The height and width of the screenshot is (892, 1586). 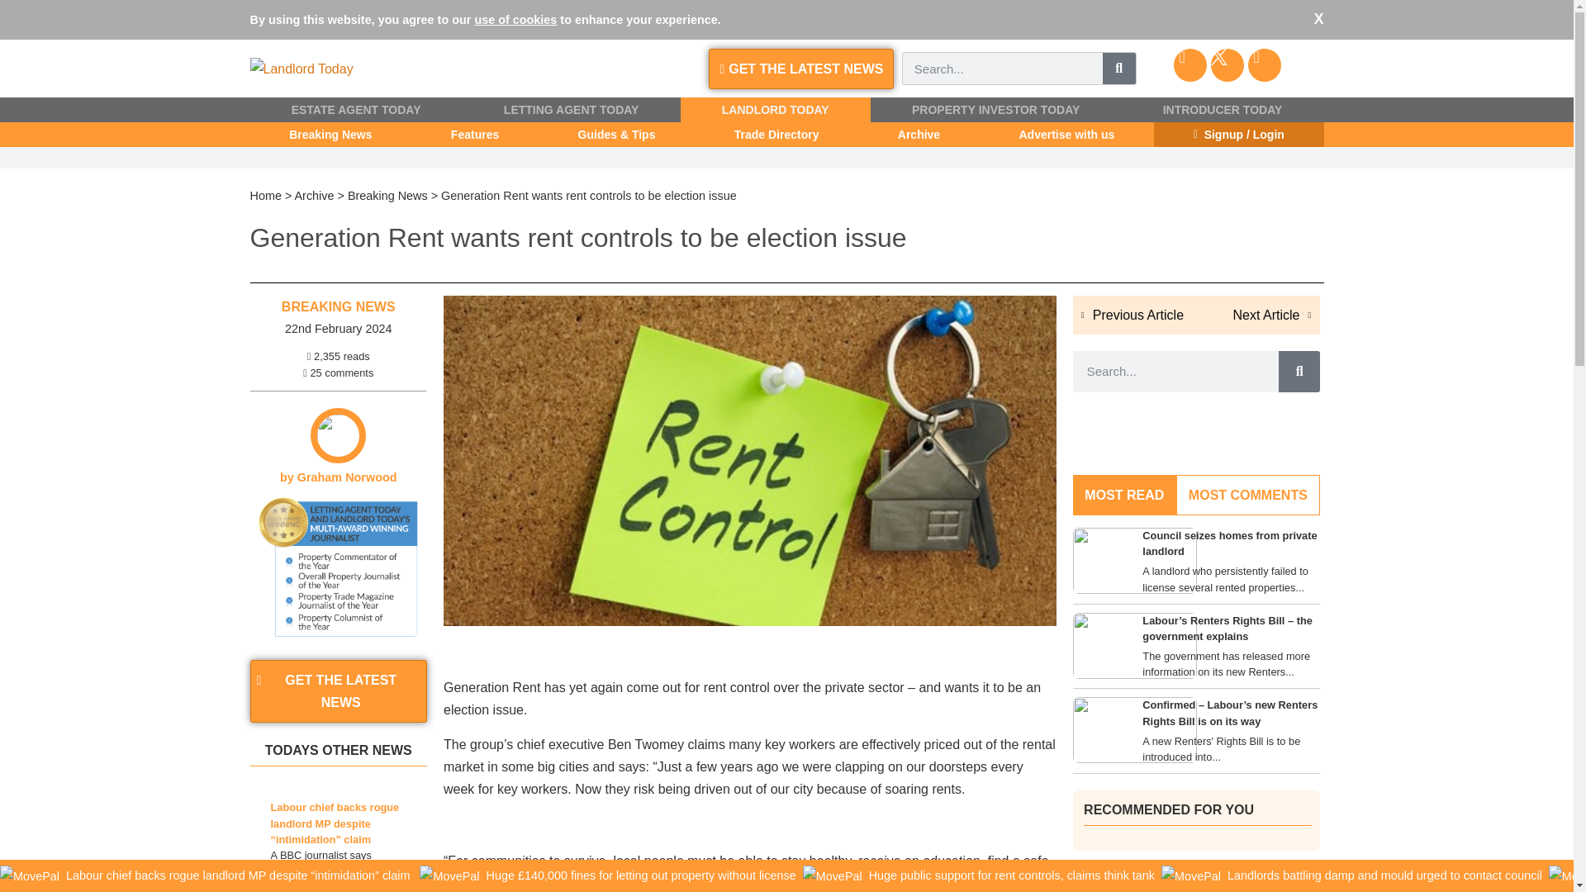 I want to click on Breaking News, so click(x=330, y=134).